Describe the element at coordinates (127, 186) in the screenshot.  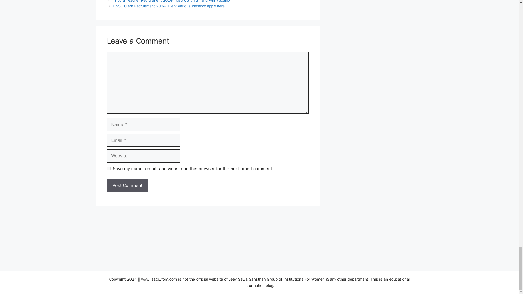
I see `Post Comment` at that location.